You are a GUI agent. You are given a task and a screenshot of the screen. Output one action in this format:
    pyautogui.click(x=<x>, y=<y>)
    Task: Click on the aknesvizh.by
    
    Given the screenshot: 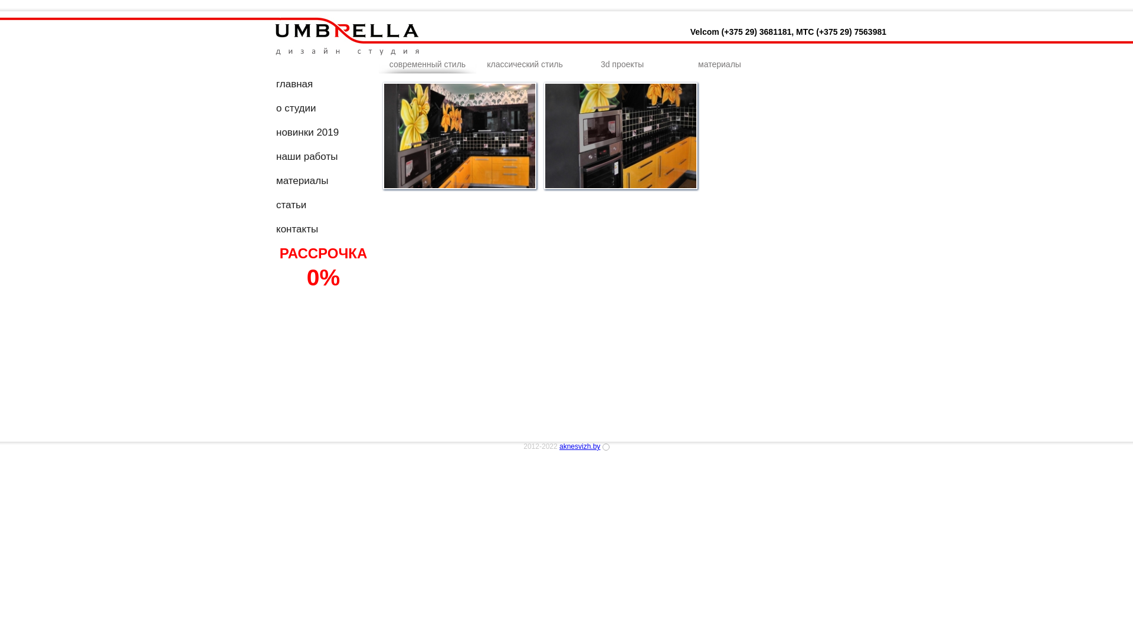 What is the action you would take?
    pyautogui.click(x=579, y=446)
    